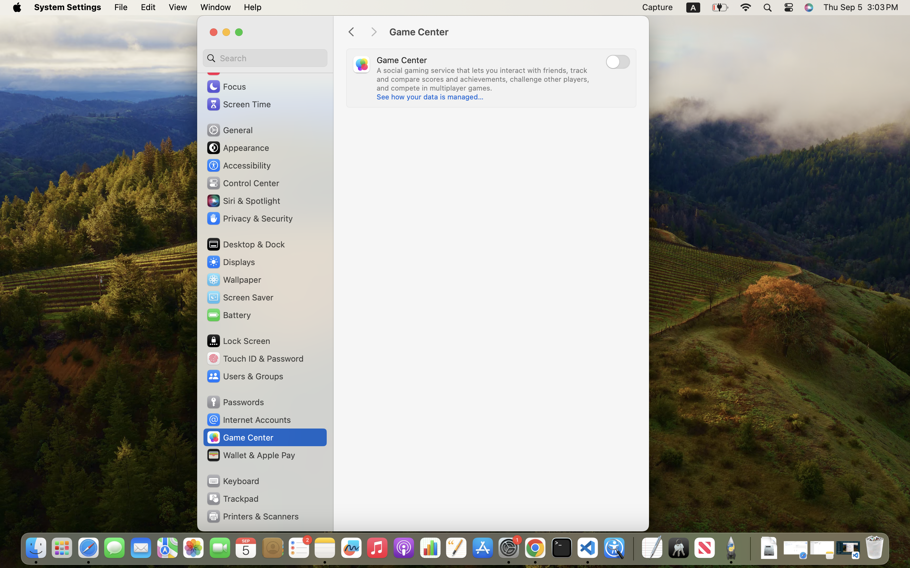  Describe the element at coordinates (255, 358) in the screenshot. I see `Touch ID & Password` at that location.